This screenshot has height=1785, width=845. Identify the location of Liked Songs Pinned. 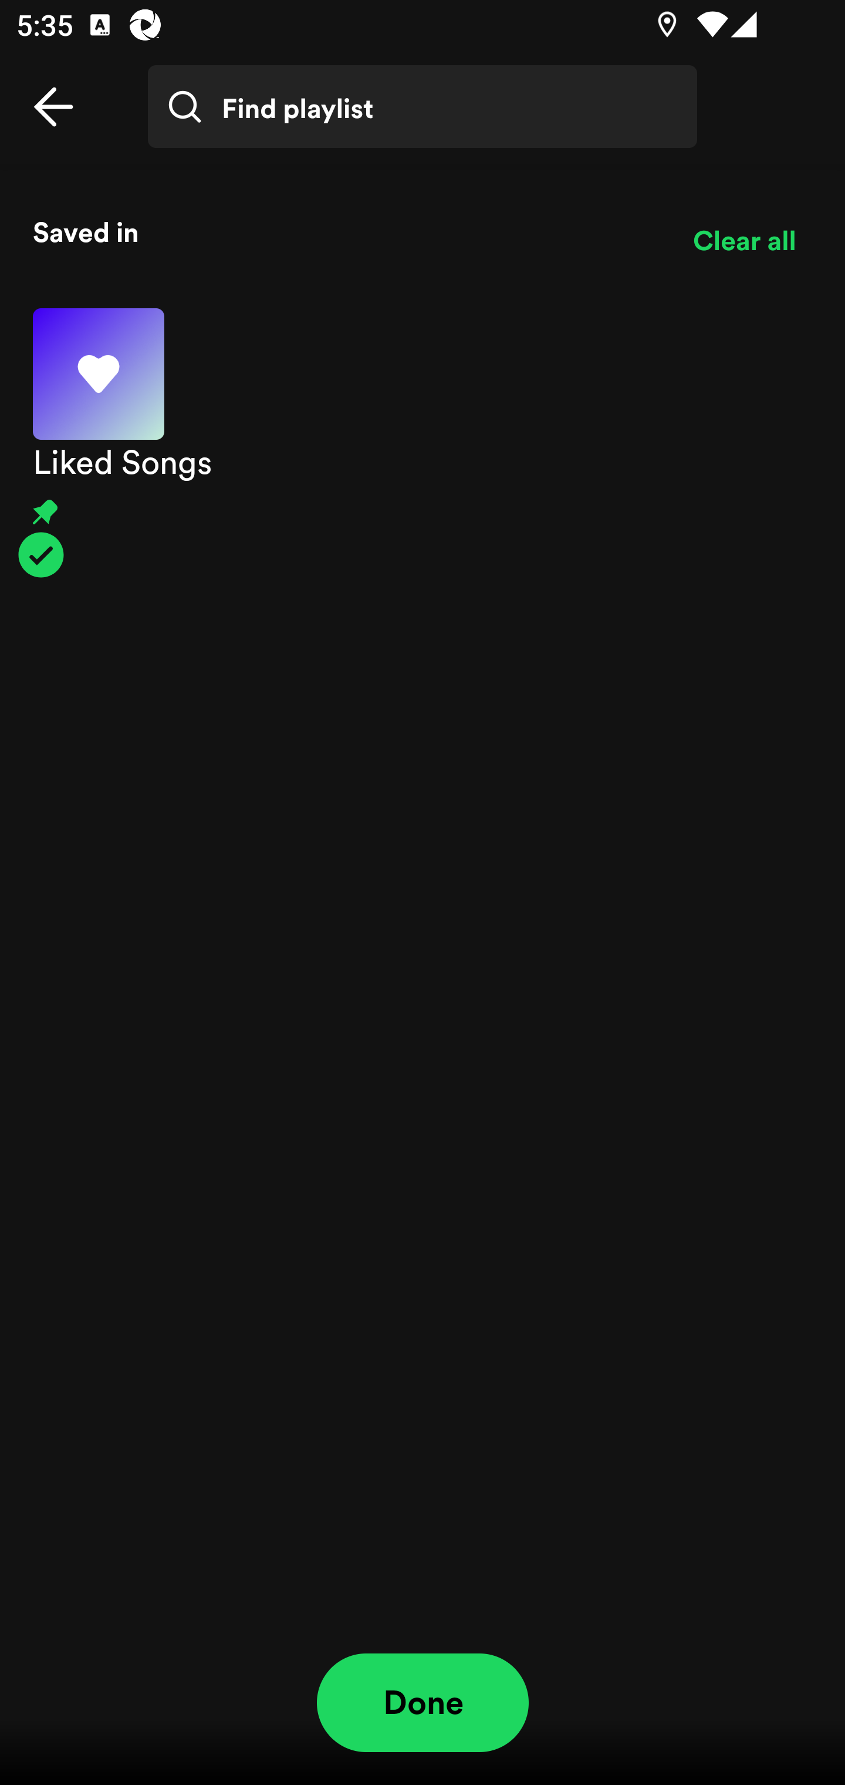
(422, 443).